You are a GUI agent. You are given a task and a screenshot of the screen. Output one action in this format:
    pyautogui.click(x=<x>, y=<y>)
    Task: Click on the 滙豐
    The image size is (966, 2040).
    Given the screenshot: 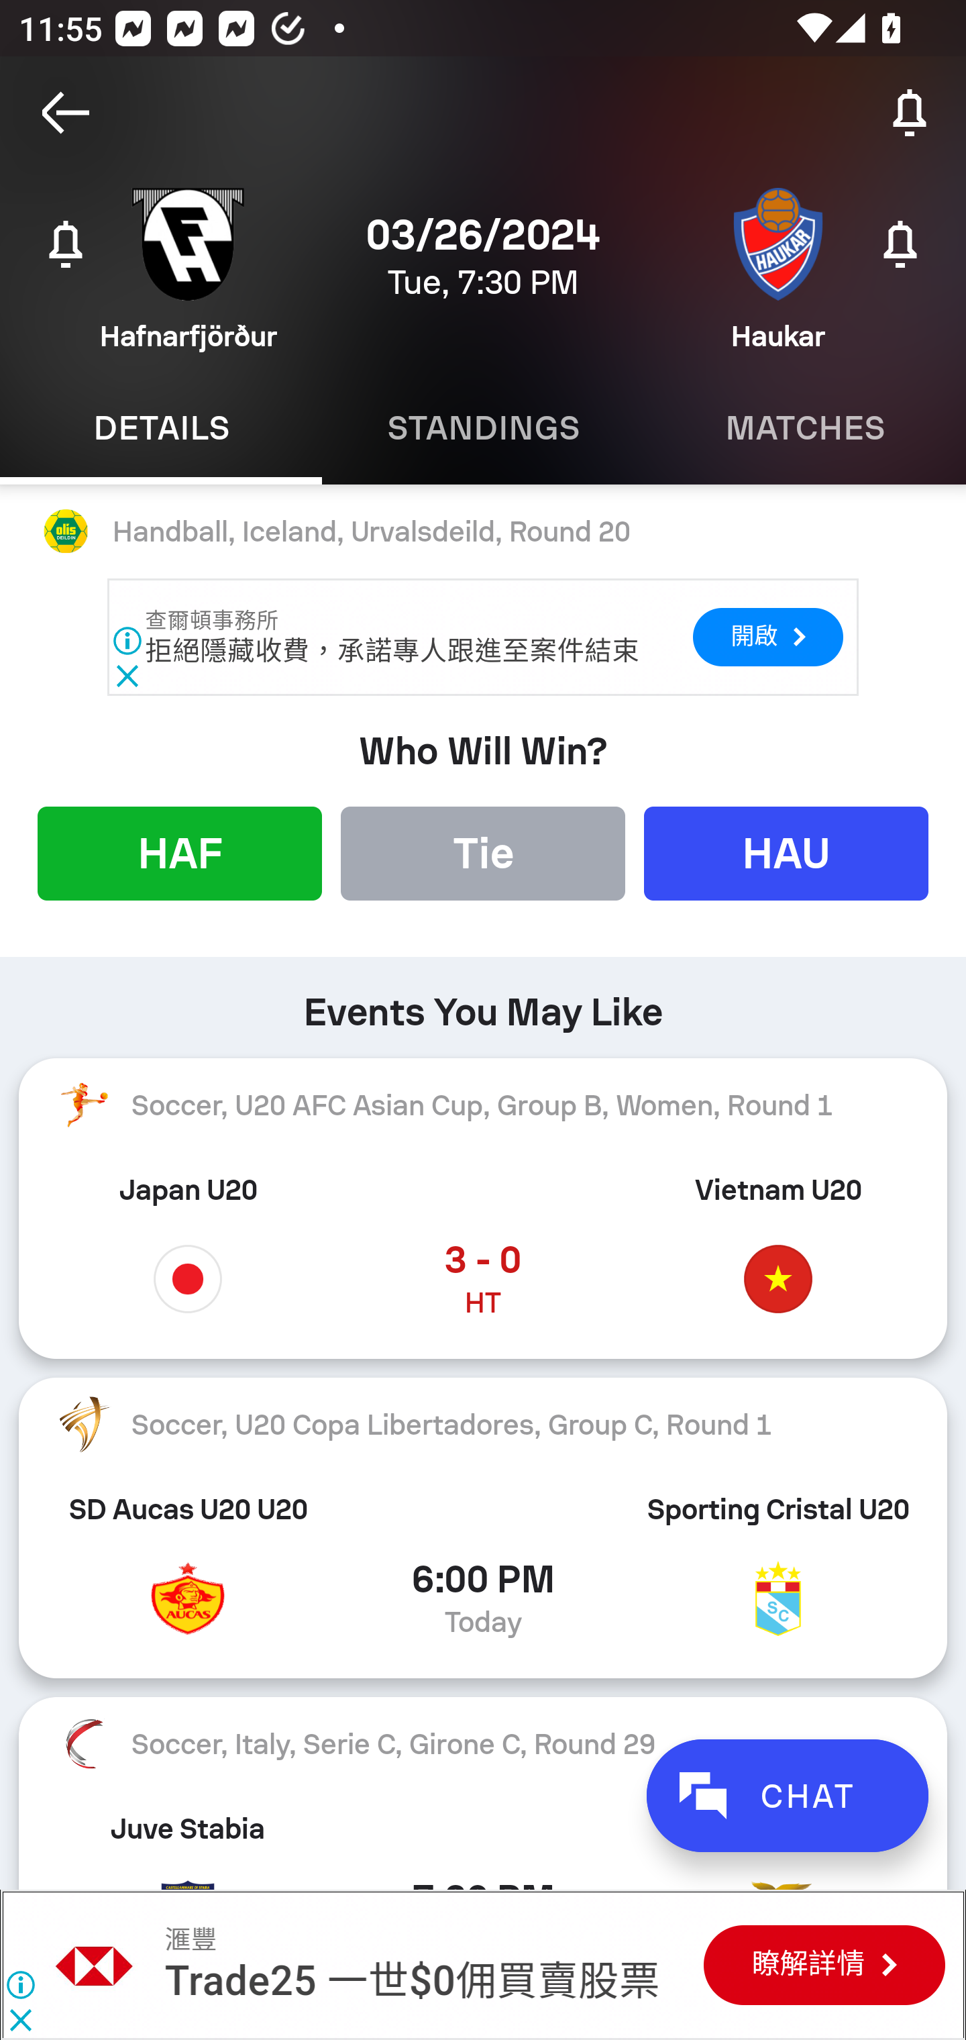 What is the action you would take?
    pyautogui.click(x=190, y=1939)
    